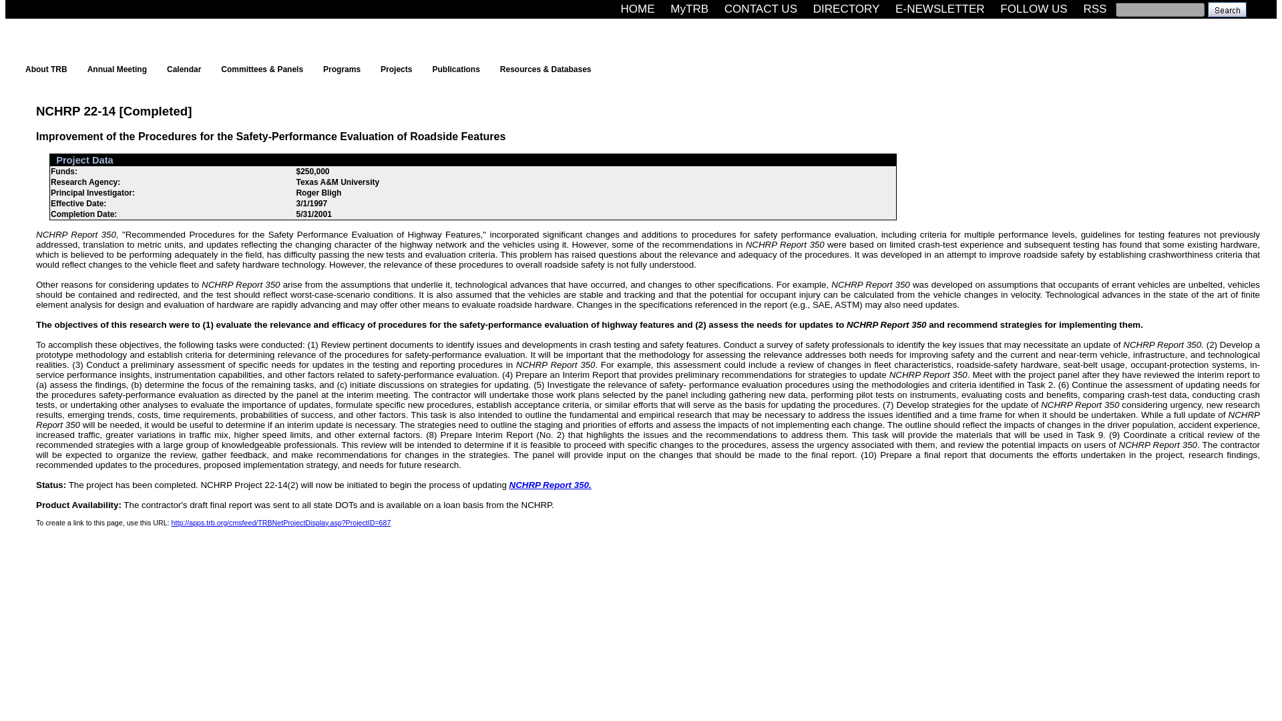 This screenshot has width=1282, height=721. What do you see at coordinates (637, 9) in the screenshot?
I see `Home` at bounding box center [637, 9].